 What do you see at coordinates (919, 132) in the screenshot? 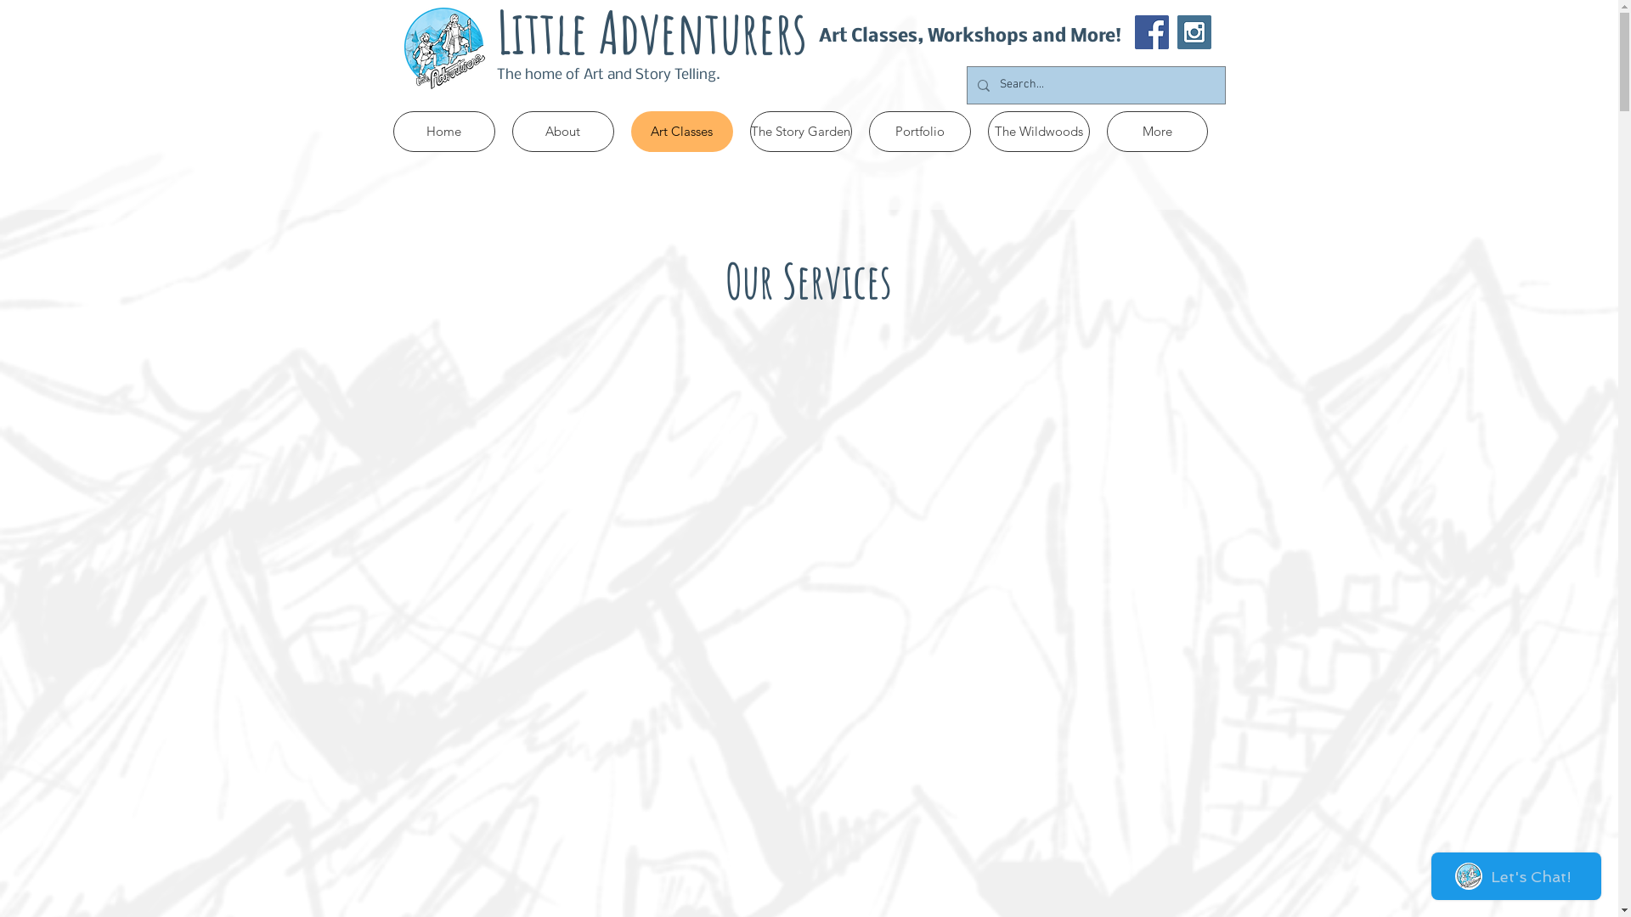
I see `Portfolio` at bounding box center [919, 132].